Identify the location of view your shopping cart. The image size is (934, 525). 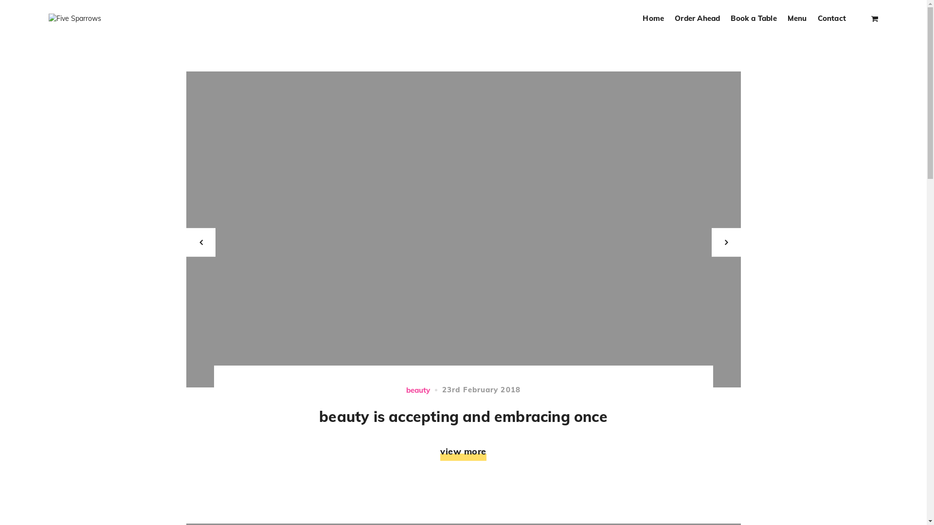
(875, 18).